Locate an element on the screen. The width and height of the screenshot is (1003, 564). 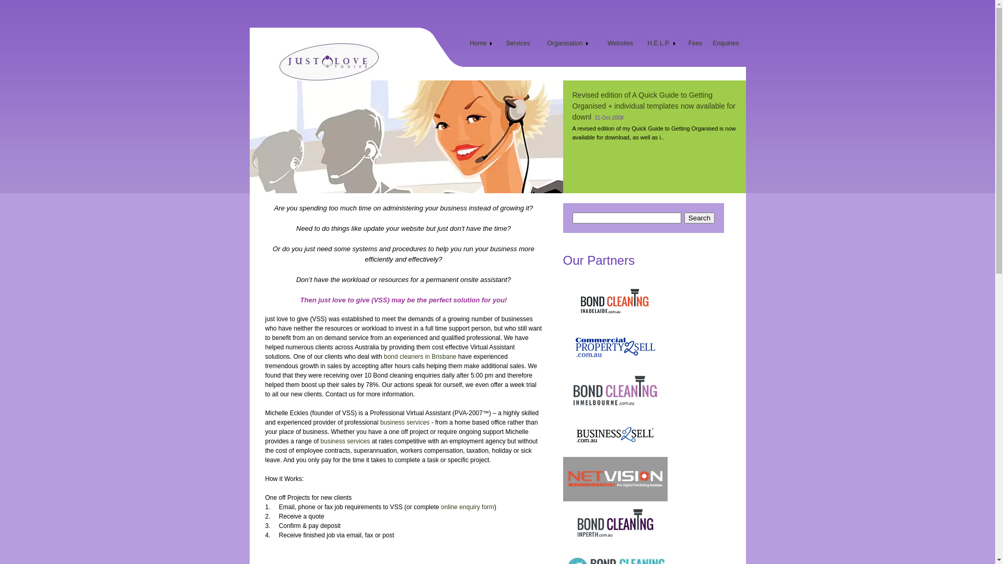
Search is located at coordinates (699, 218).